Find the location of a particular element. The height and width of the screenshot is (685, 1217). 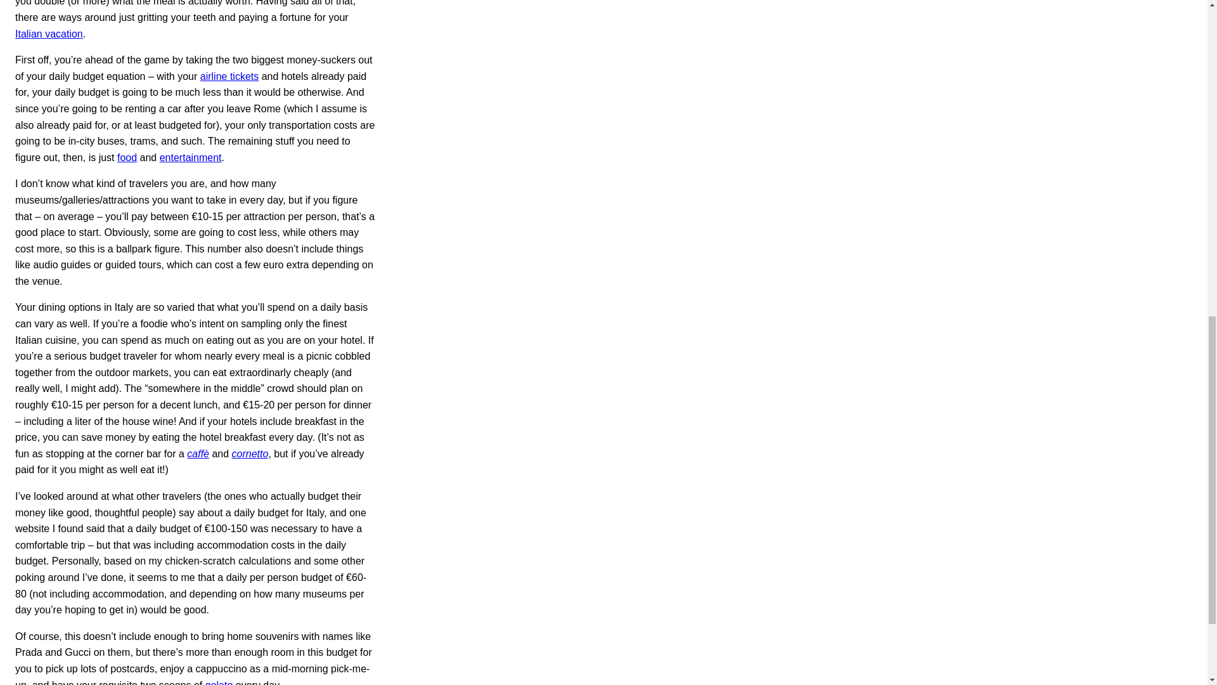

food is located at coordinates (127, 157).